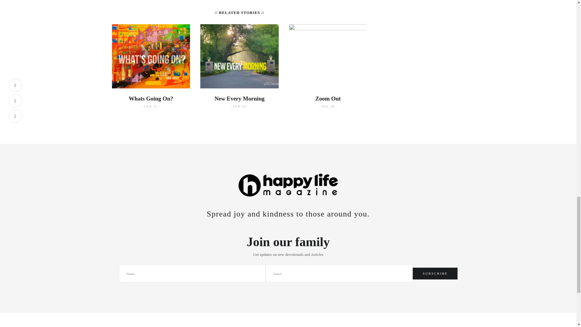 The image size is (581, 327). Describe the element at coordinates (151, 98) in the screenshot. I see `Whats Going On?` at that location.